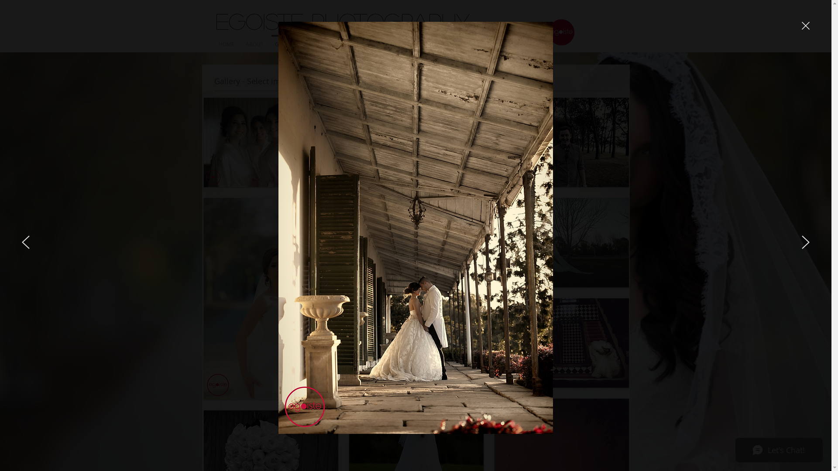 Image resolution: width=838 pixels, height=471 pixels. Describe the element at coordinates (255, 40) in the screenshot. I see `ABOUT` at that location.